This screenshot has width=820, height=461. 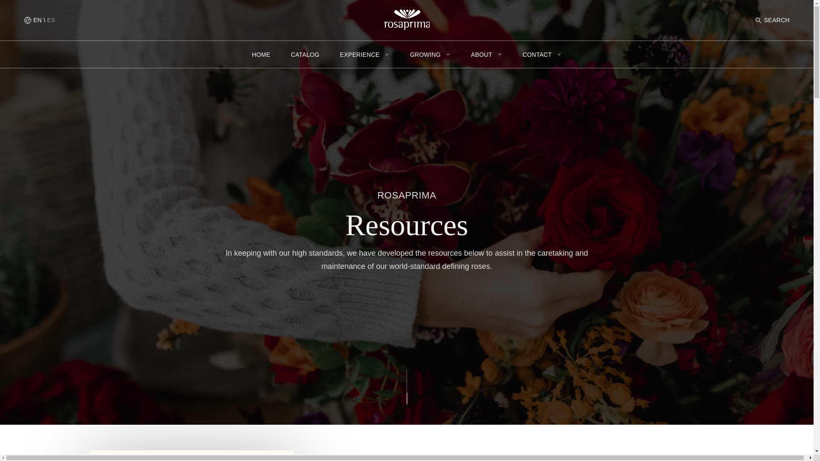 What do you see at coordinates (486, 55) in the screenshot?
I see `ABOUT` at bounding box center [486, 55].